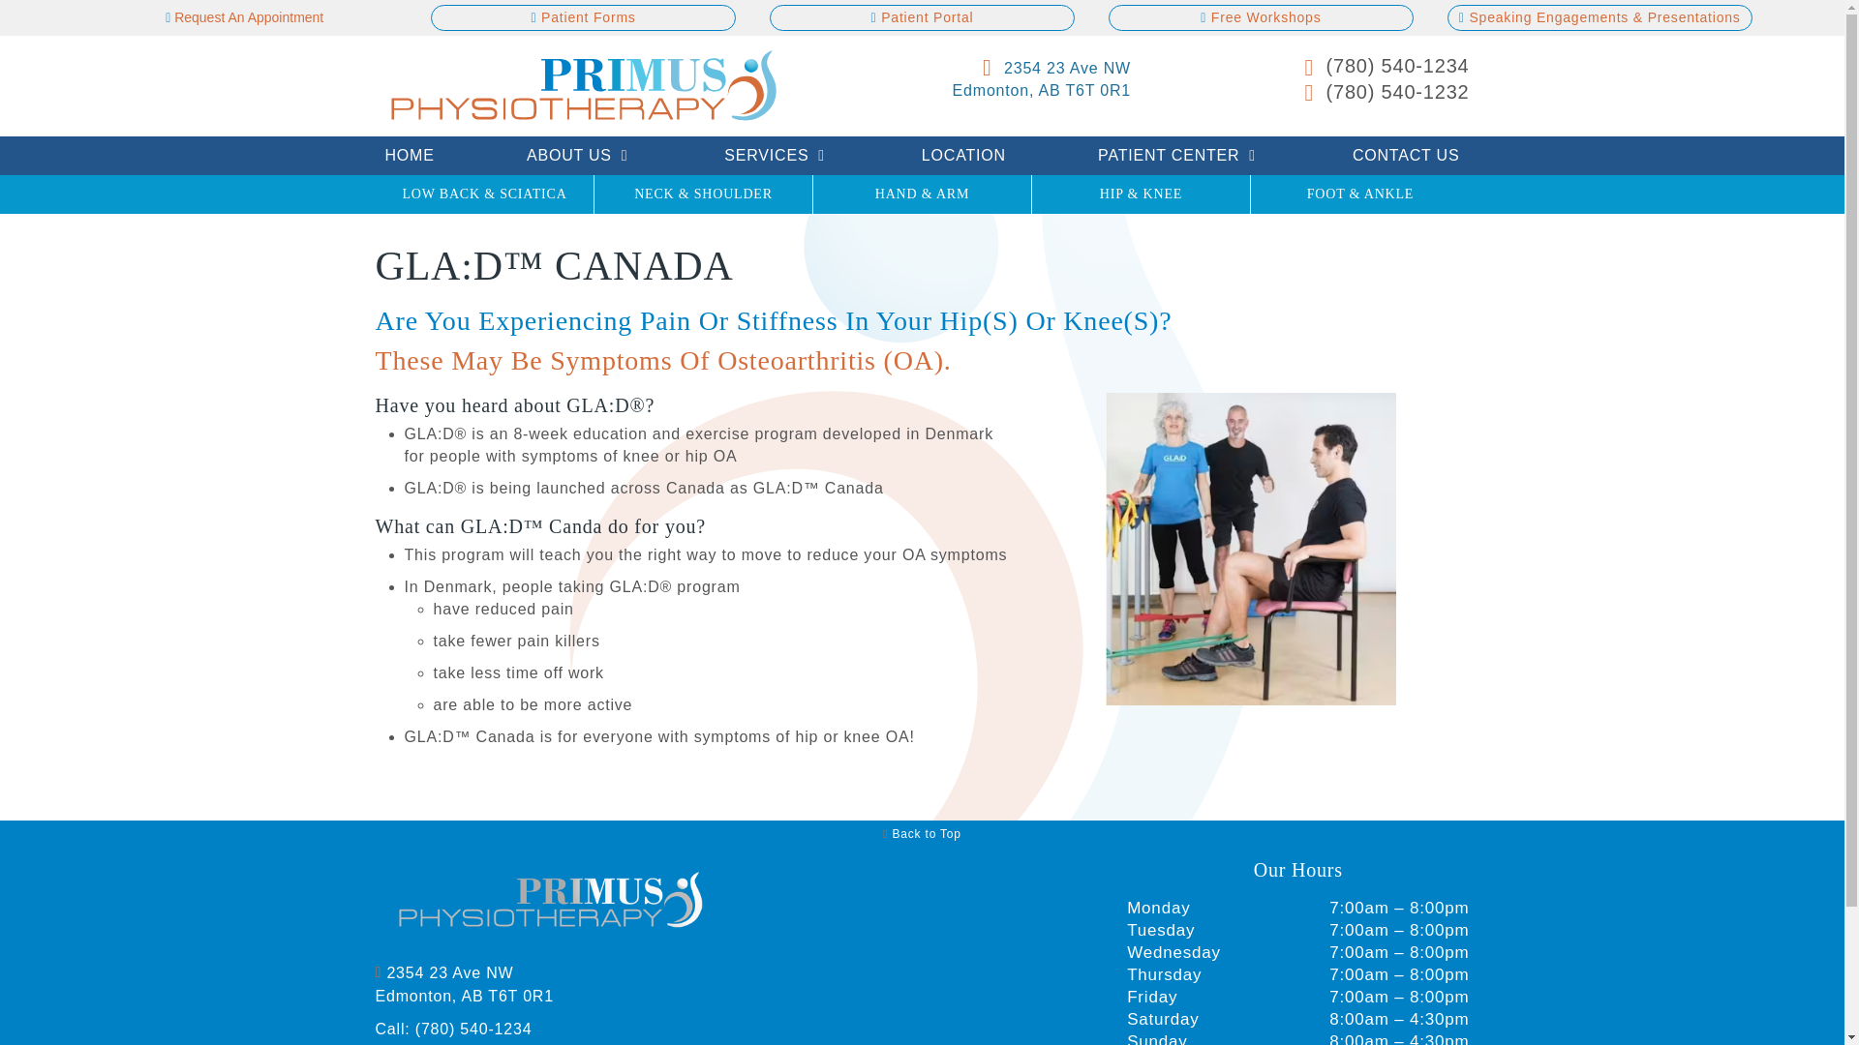 This screenshot has height=1045, width=1859. Describe the element at coordinates (922, 834) in the screenshot. I see `Back to Top` at that location.